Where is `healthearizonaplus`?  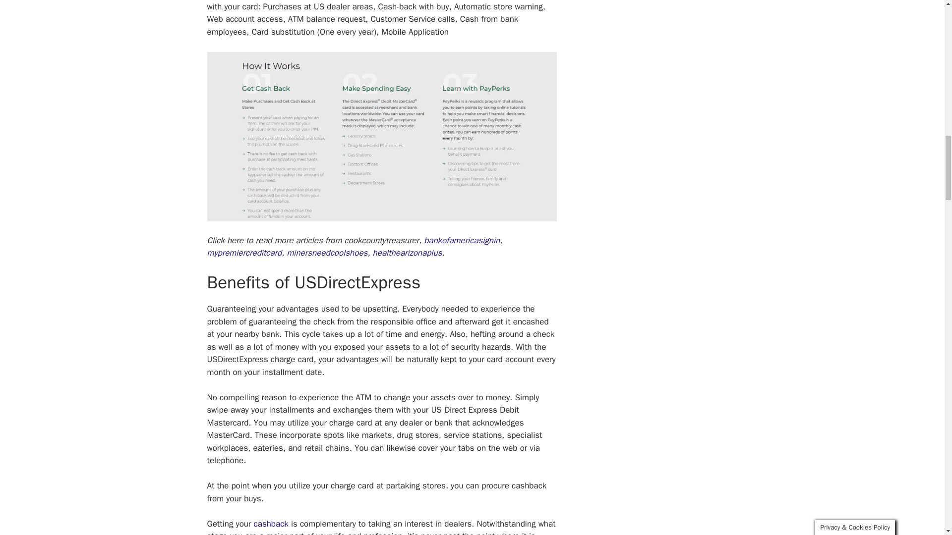 healthearizonaplus is located at coordinates (408, 253).